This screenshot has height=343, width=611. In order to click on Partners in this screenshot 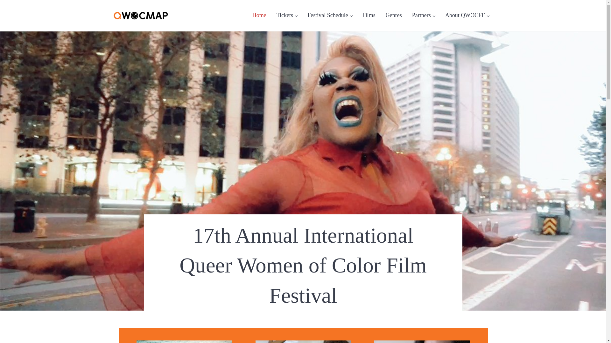, I will do `click(423, 15)`.